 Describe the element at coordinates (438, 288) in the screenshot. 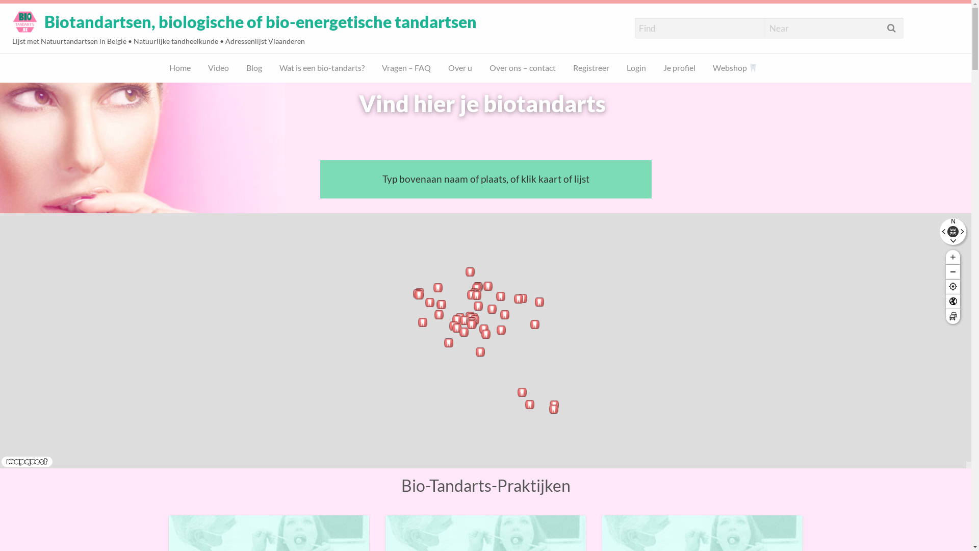

I see `Paul De Temmerman` at that location.